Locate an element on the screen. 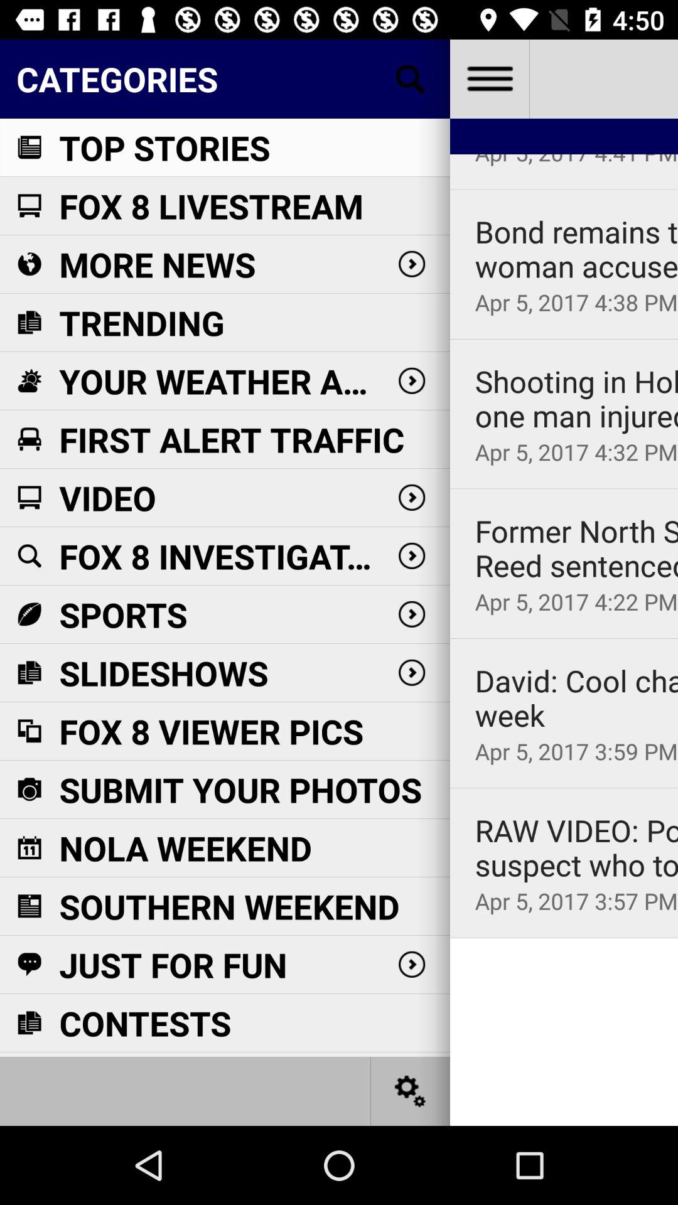  settings button is located at coordinates (490, 79).